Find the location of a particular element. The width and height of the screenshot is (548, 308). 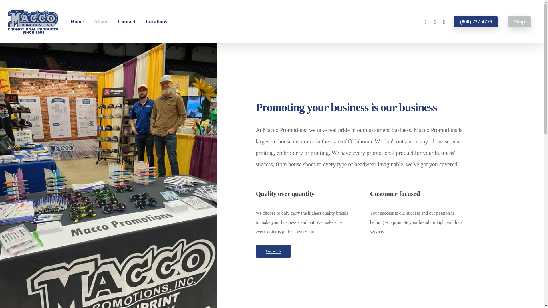

facebook is located at coordinates (435, 22).